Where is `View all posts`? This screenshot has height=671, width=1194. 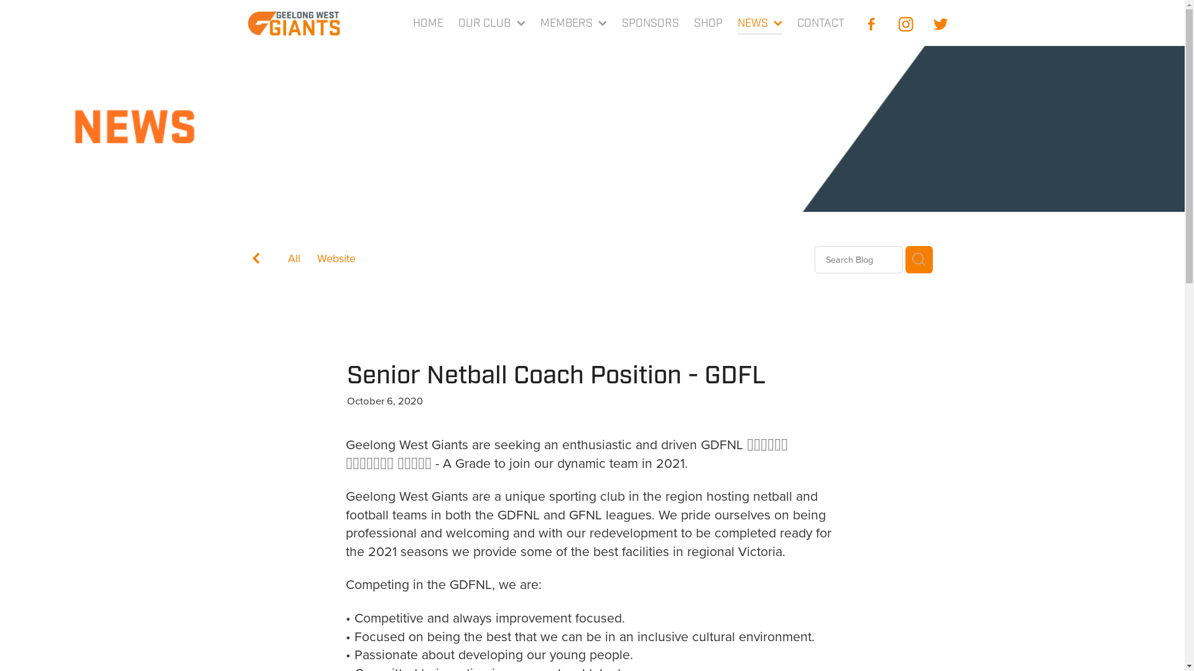
View all posts is located at coordinates (256, 261).